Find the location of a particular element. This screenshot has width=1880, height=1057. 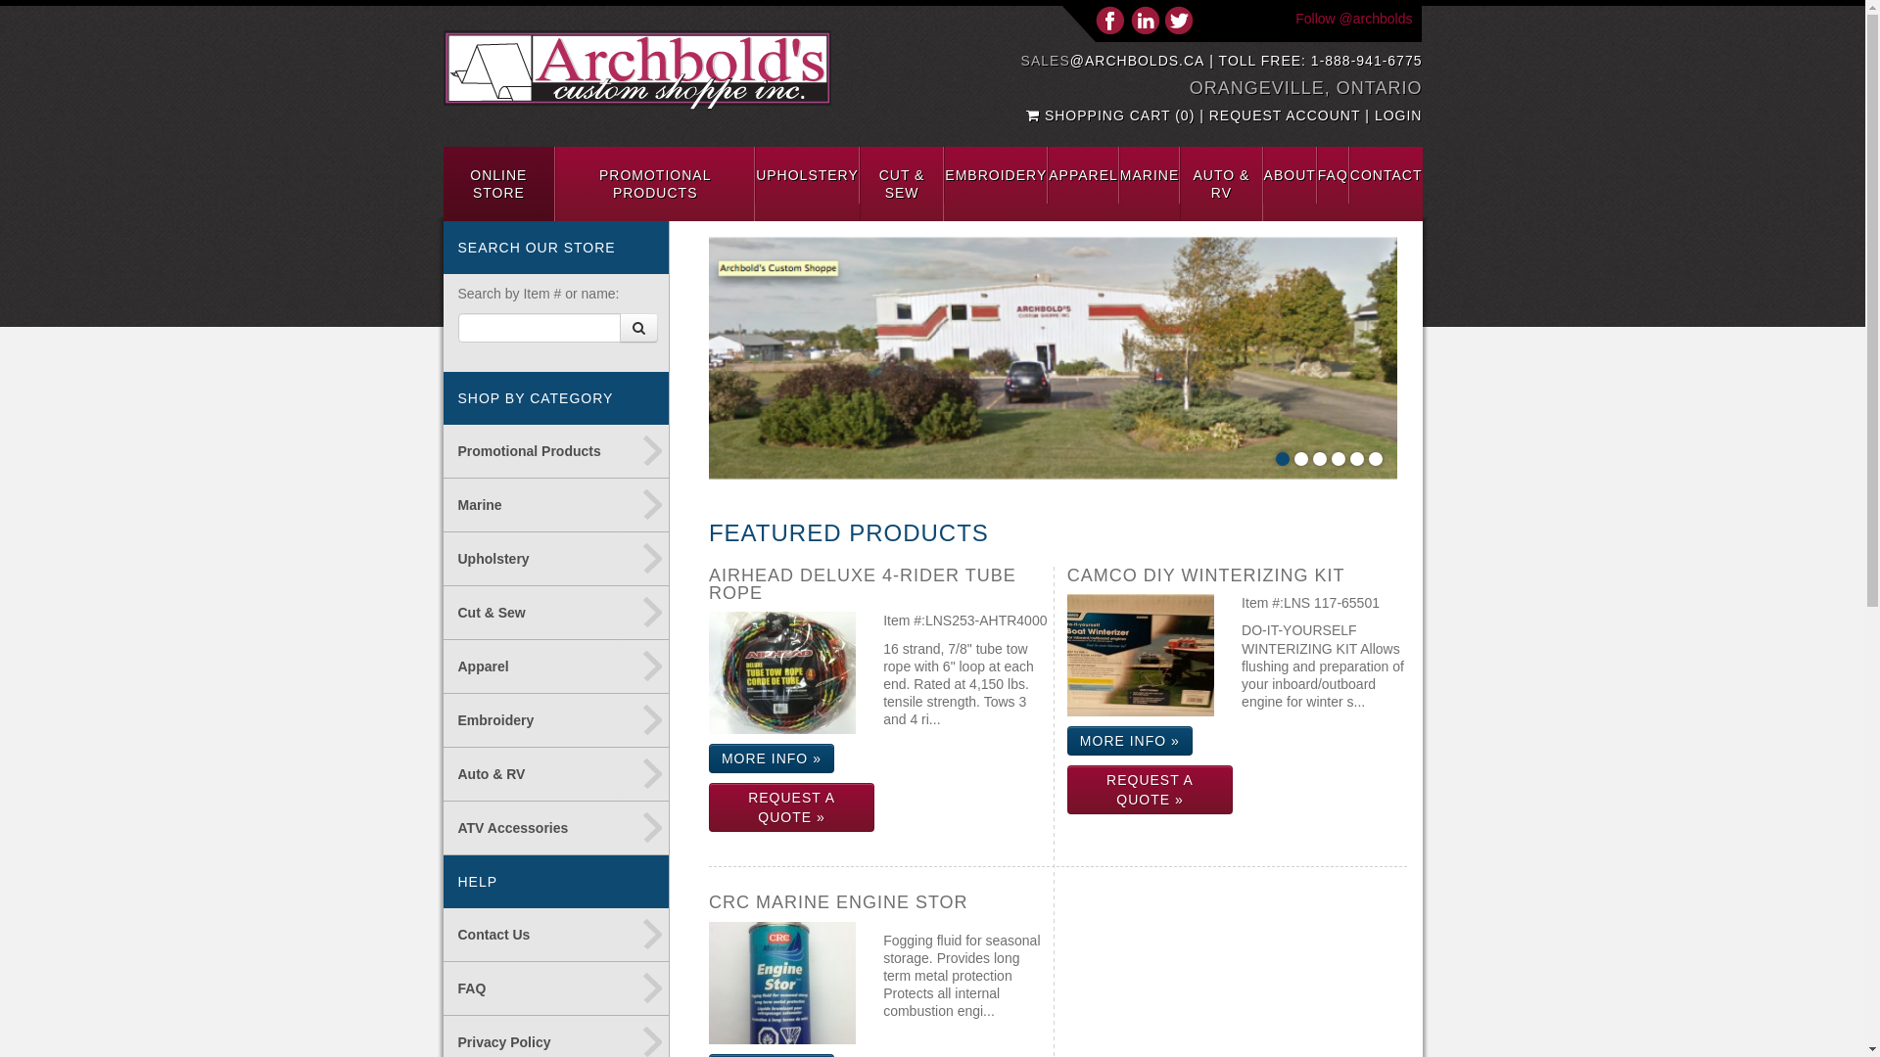

PROMOTIONAL PRODUCTS is located at coordinates (655, 184).